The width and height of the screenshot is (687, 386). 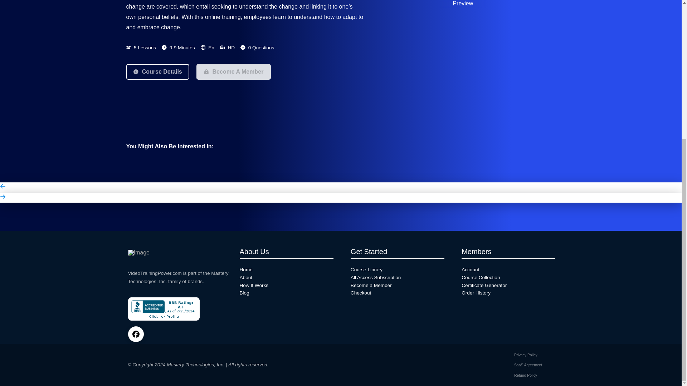 I want to click on Home, so click(x=286, y=269).